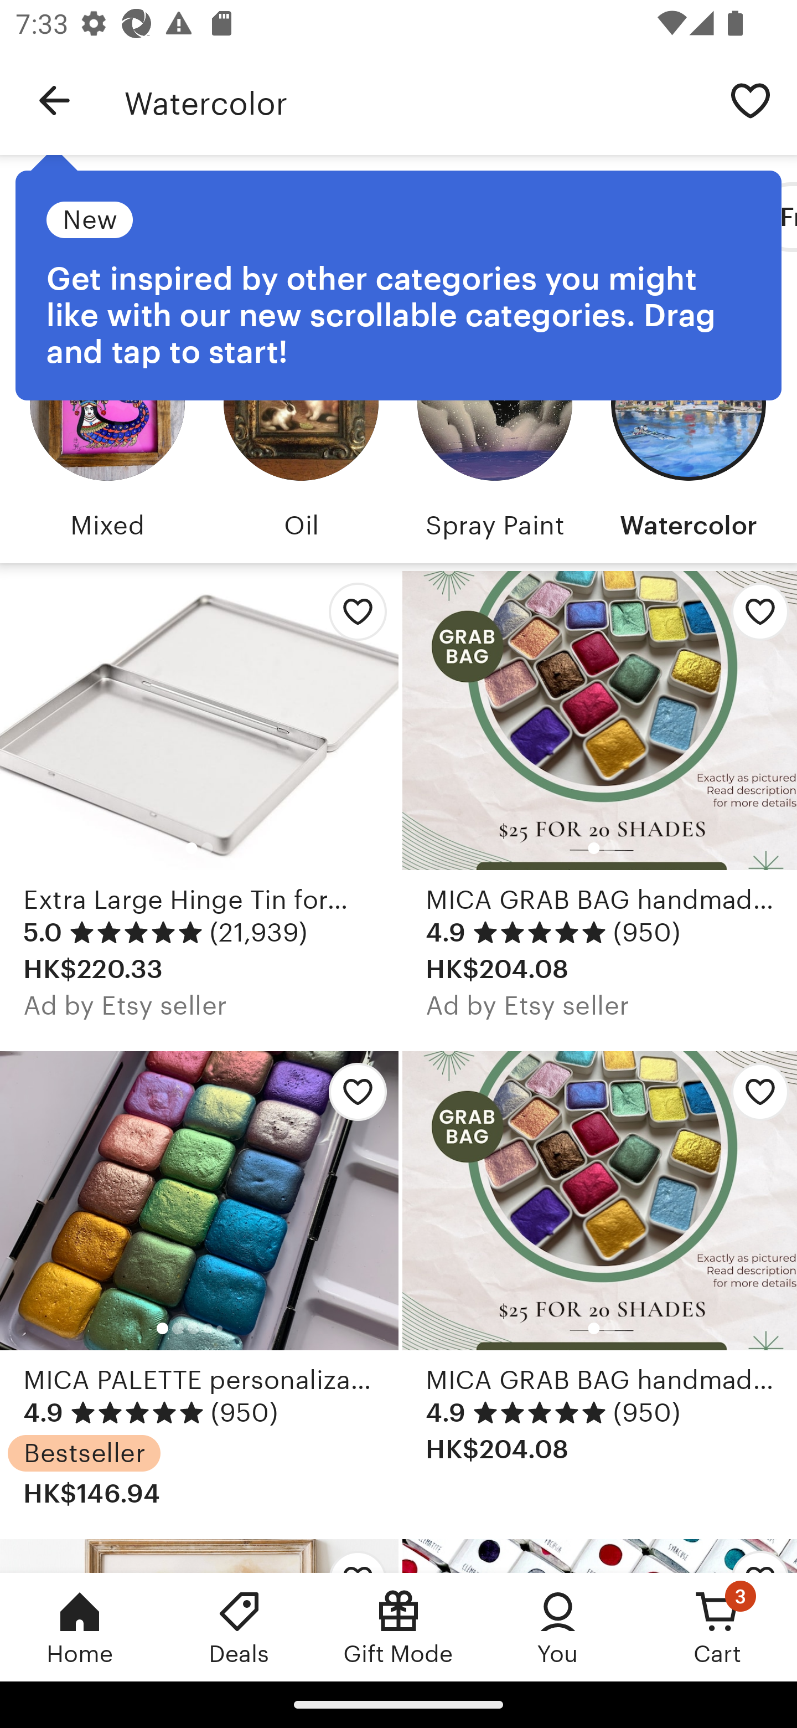 This screenshot has height=1728, width=797. Describe the element at coordinates (414, 101) in the screenshot. I see `Watercolor` at that location.